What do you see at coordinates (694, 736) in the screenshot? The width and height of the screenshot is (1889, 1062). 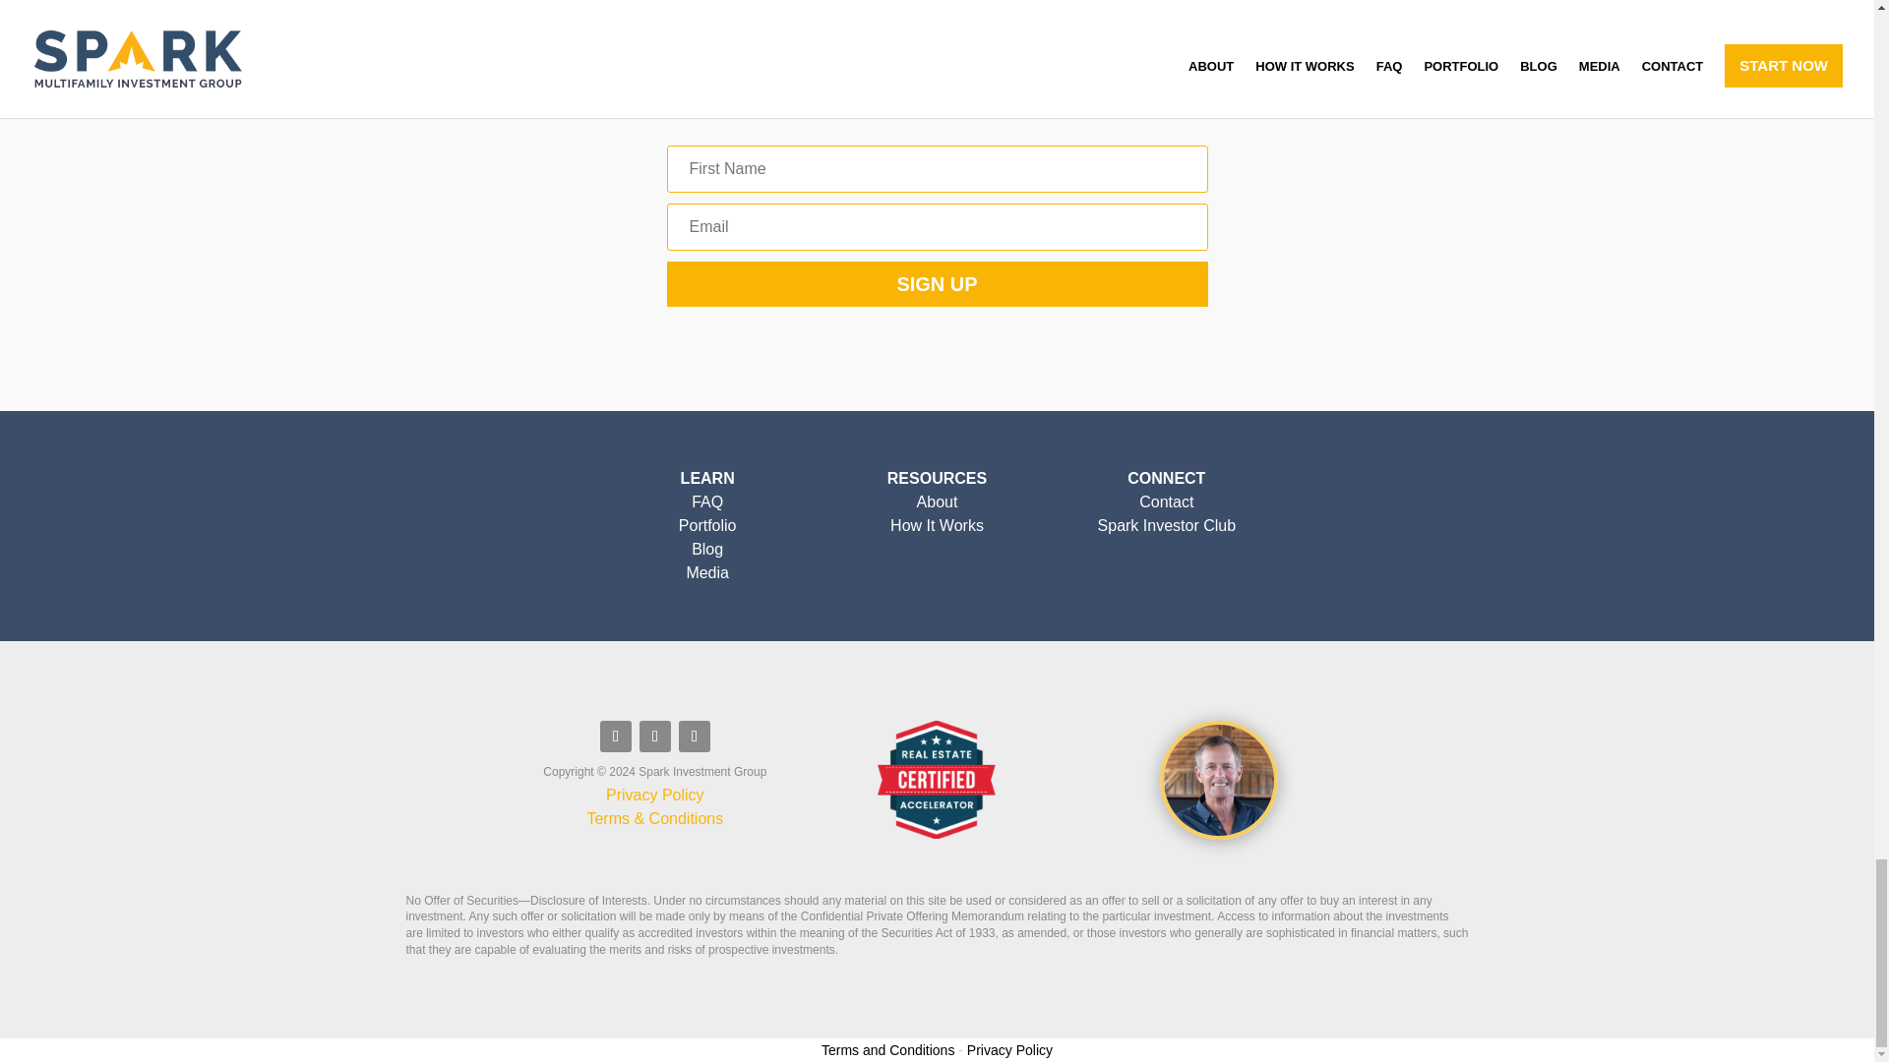 I see `Follow on LinkedIn` at bounding box center [694, 736].